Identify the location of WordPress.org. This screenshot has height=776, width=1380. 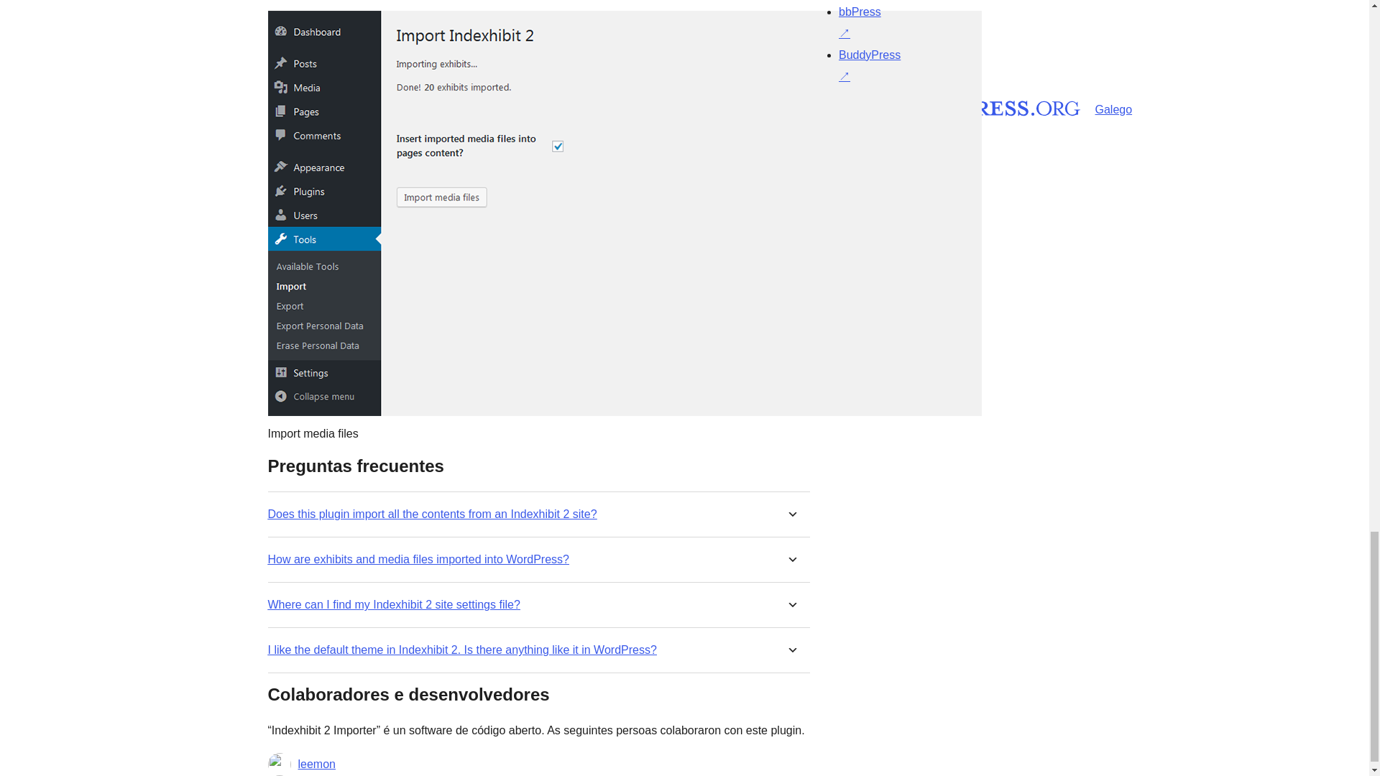
(962, 106).